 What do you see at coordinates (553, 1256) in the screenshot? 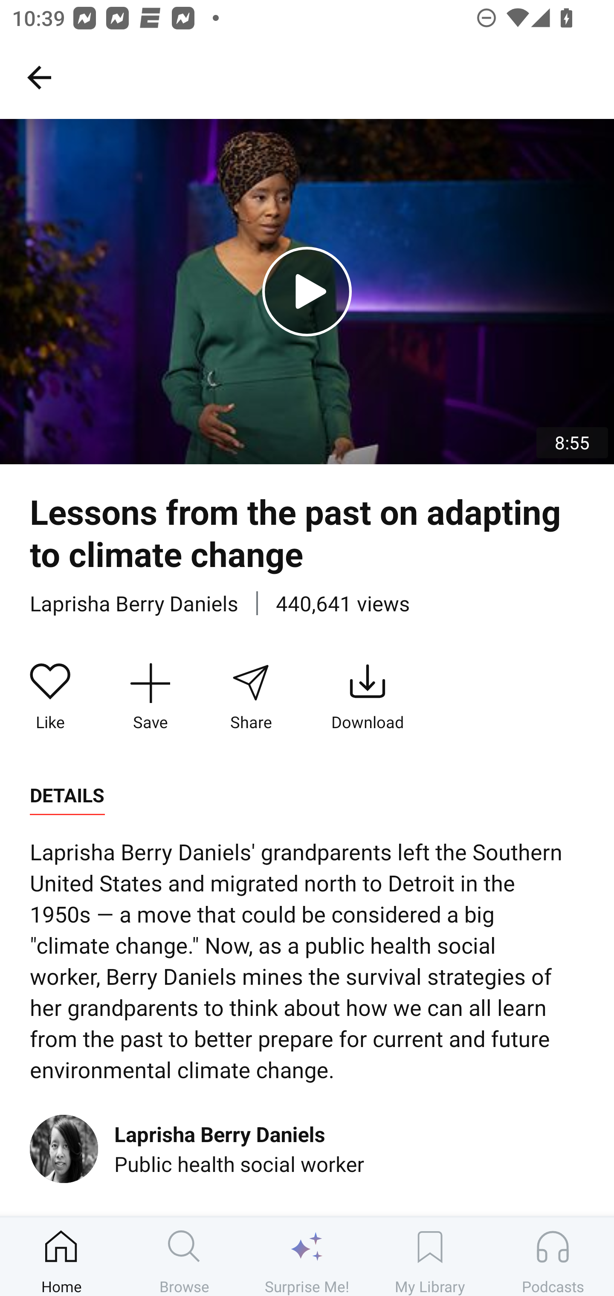
I see `Podcasts` at bounding box center [553, 1256].